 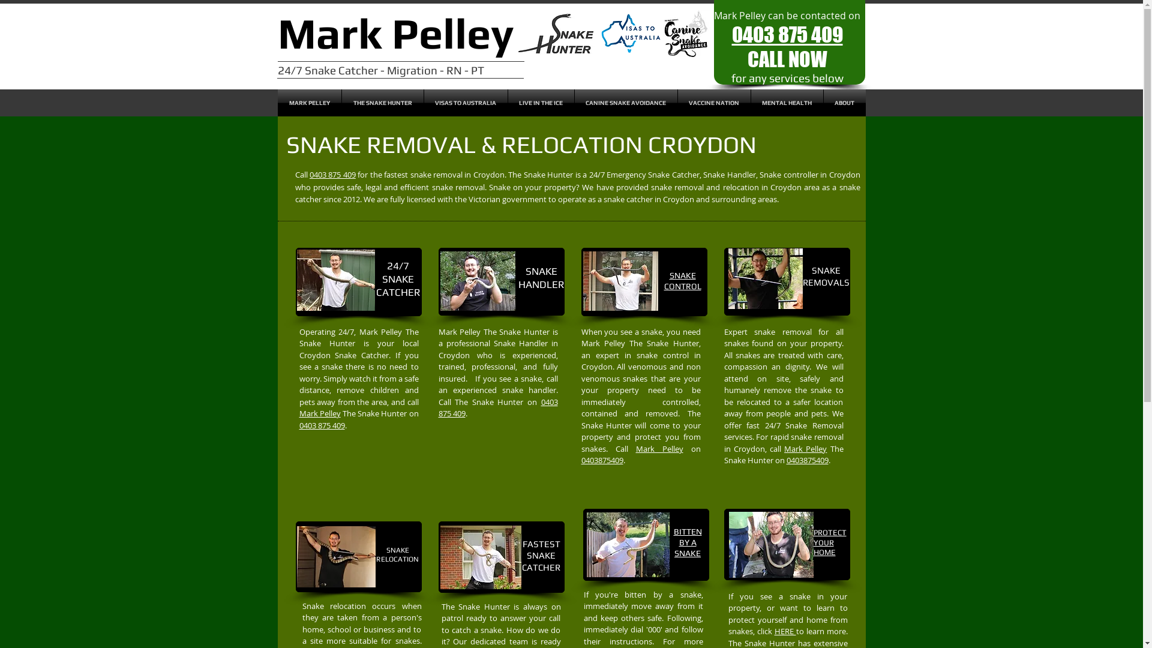 What do you see at coordinates (332, 175) in the screenshot?
I see `0403 875 409` at bounding box center [332, 175].